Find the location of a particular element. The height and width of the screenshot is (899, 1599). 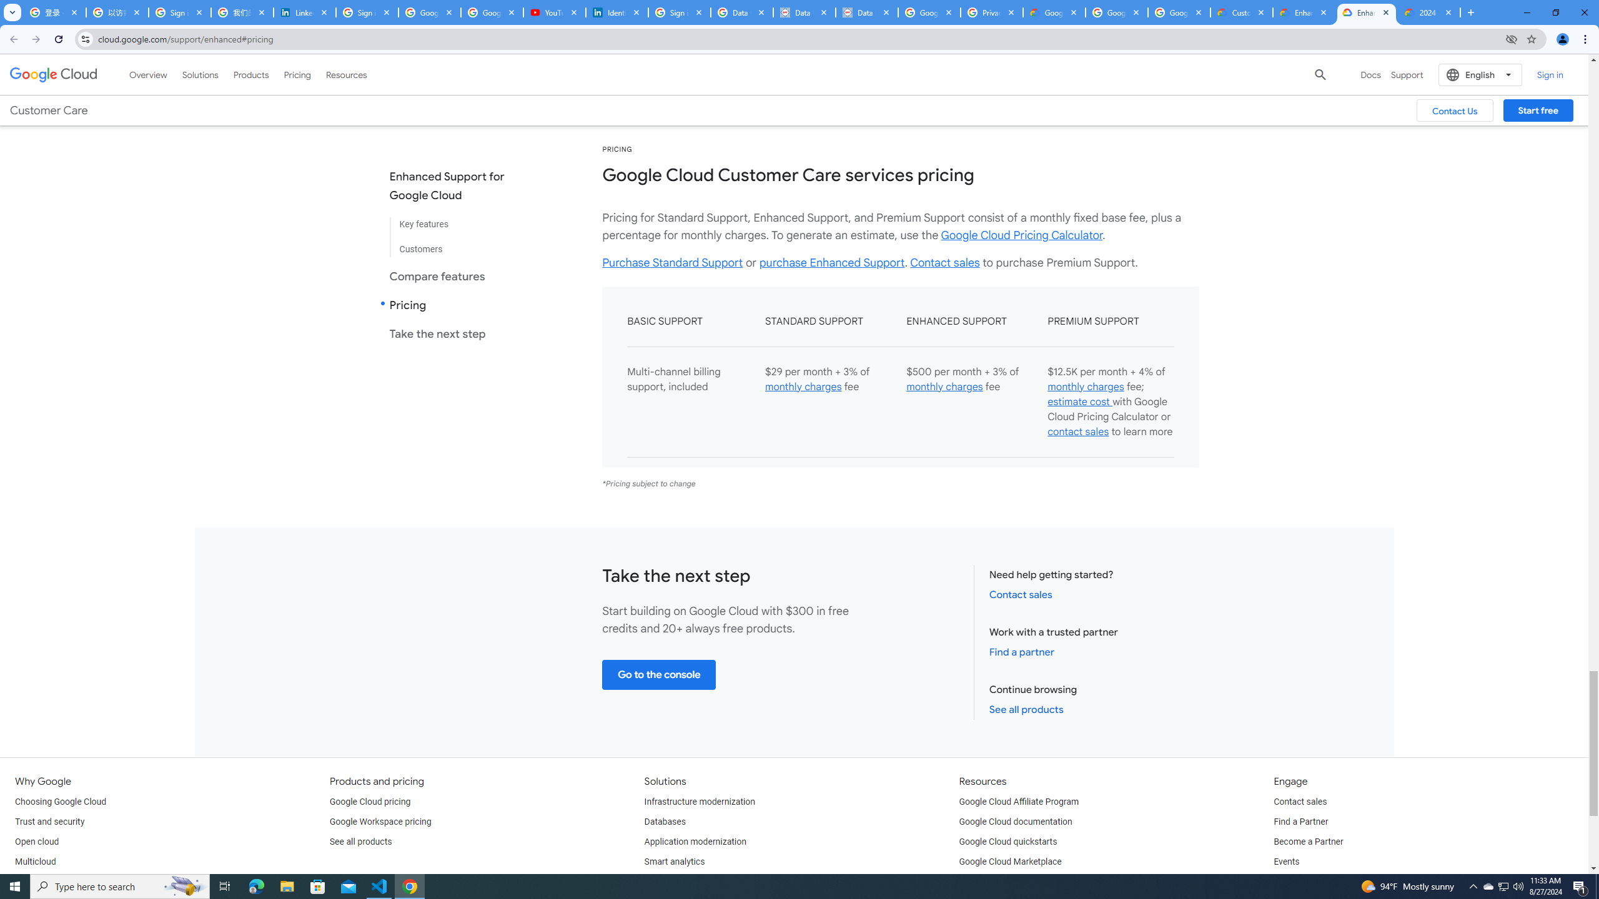

Multicloud is located at coordinates (35, 862).